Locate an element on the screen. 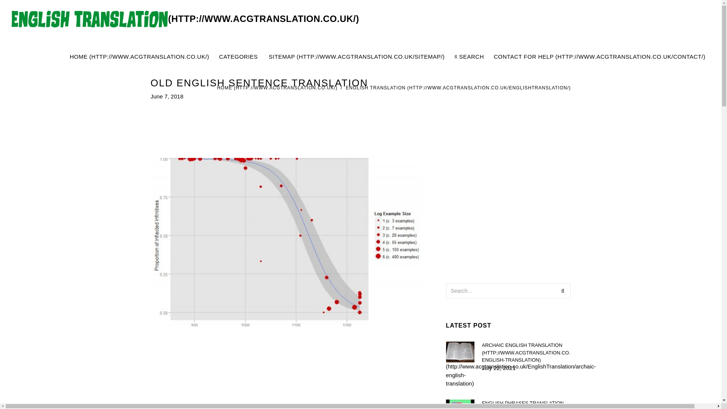 This screenshot has width=727, height=409. HOME is located at coordinates (277, 87).